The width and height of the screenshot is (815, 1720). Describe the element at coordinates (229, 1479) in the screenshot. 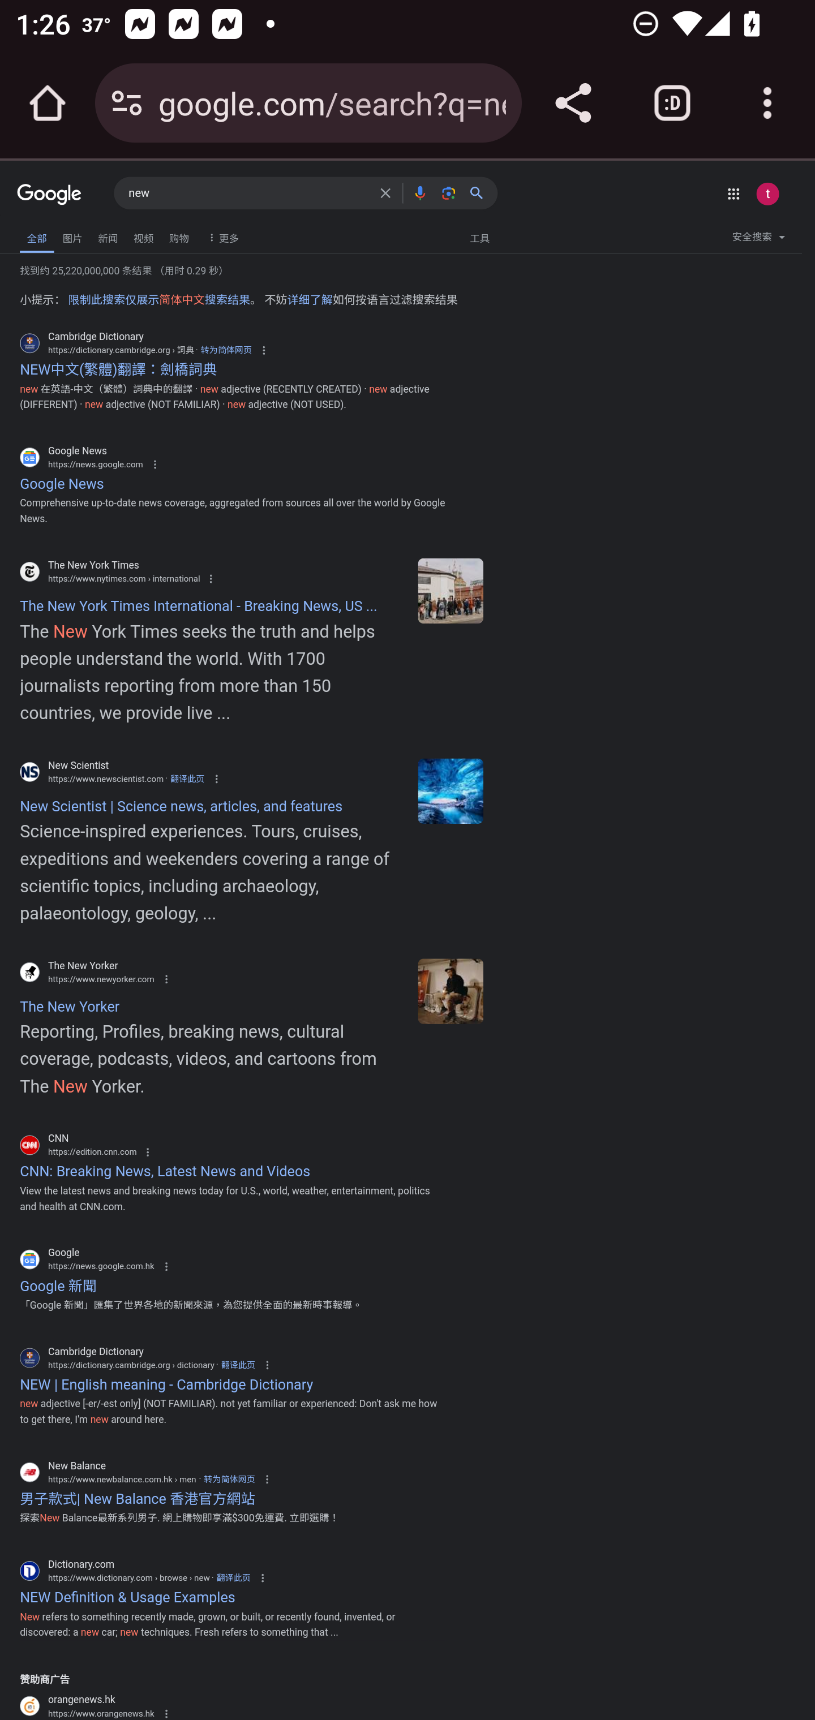

I see `转为简体网页` at that location.